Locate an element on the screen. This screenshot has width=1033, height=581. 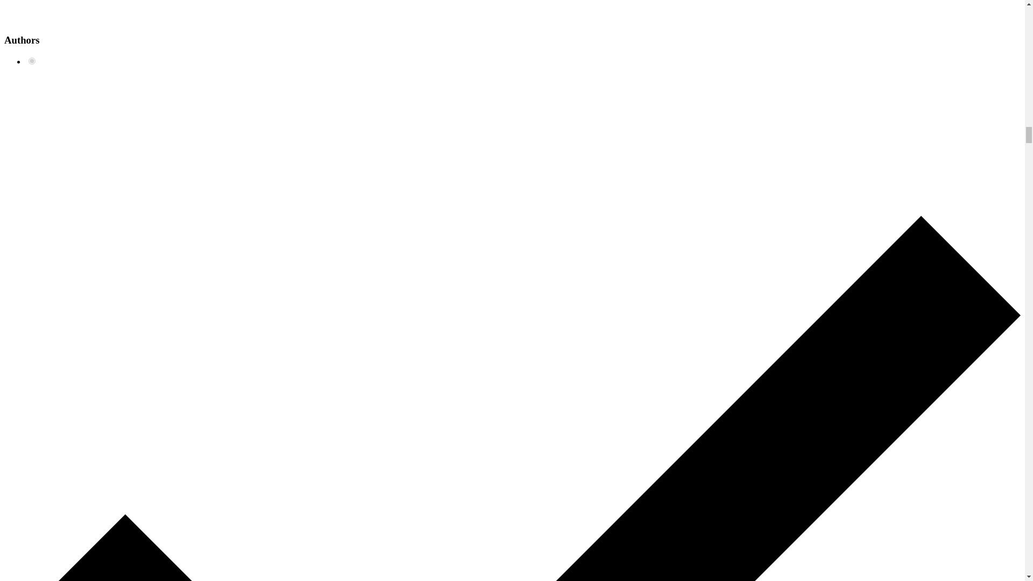
Cheung, Derek is located at coordinates (32, 60).